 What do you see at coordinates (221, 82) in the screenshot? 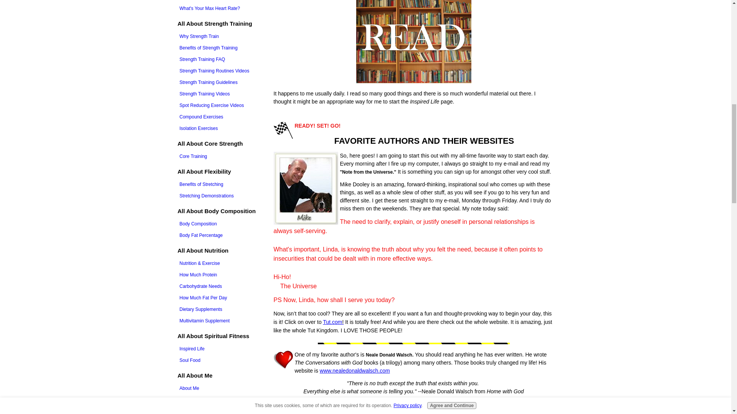
I see `Strength Training Guidelines` at bounding box center [221, 82].